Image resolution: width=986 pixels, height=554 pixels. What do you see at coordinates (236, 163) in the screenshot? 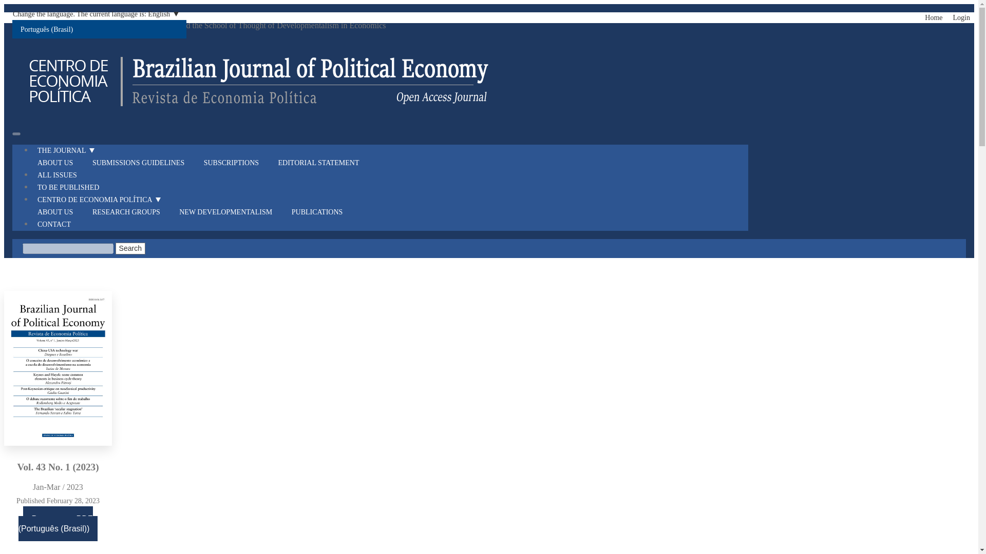
I see `SUBSCRIPTIONS` at bounding box center [236, 163].